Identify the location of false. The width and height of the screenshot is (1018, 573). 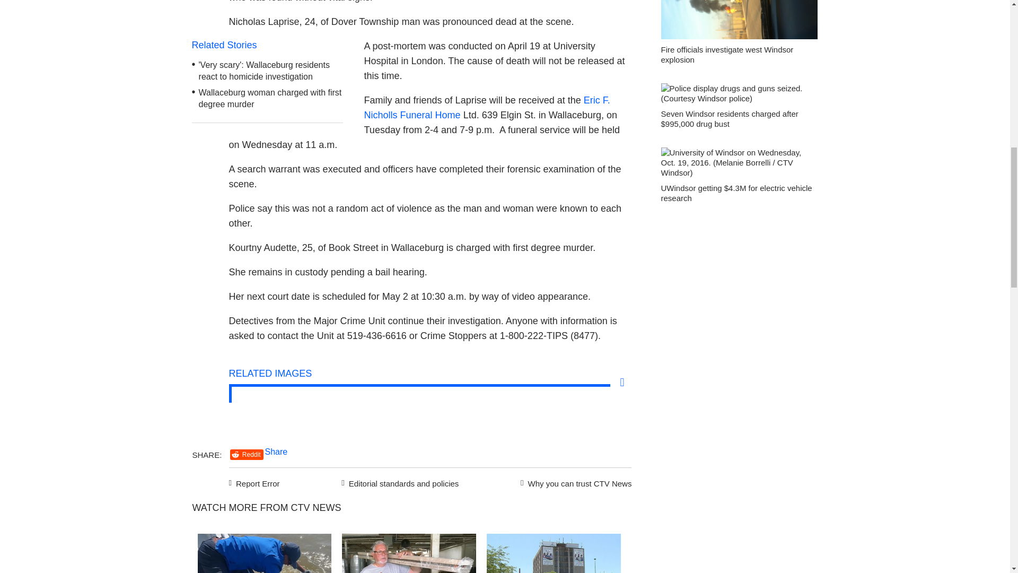
(554, 553).